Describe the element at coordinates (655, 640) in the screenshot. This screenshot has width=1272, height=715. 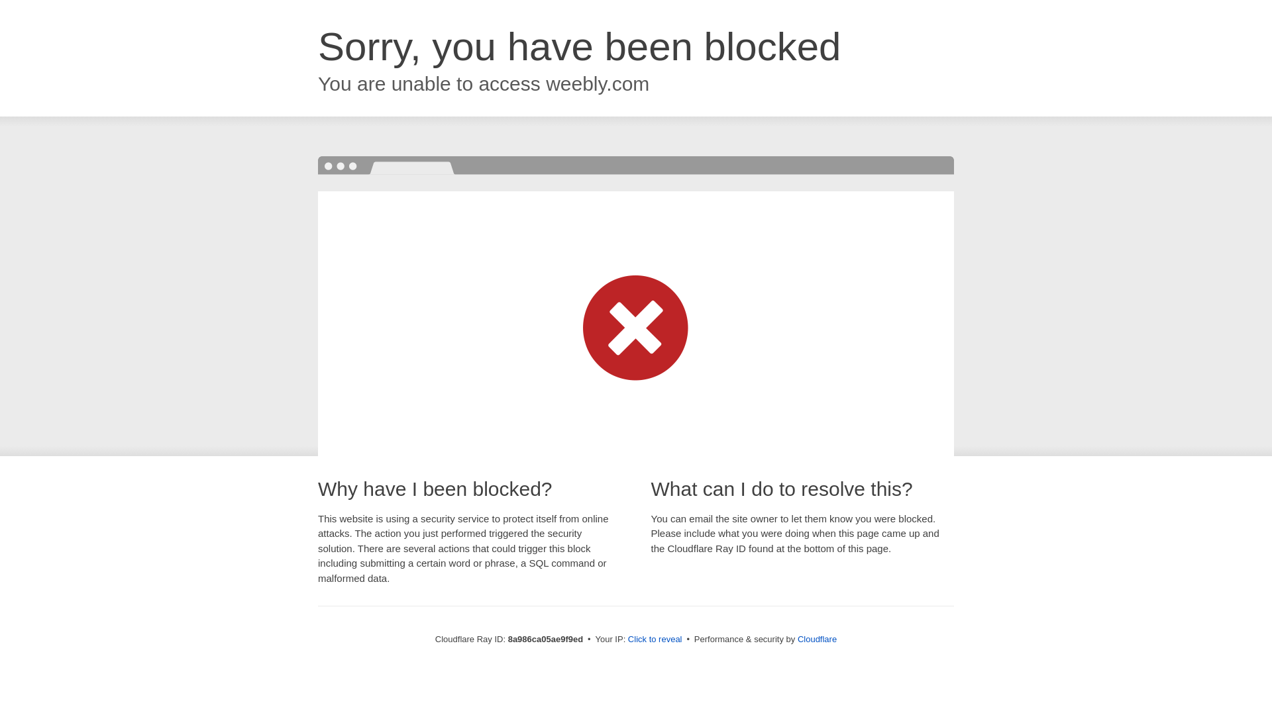
I see `Click to reveal` at that location.